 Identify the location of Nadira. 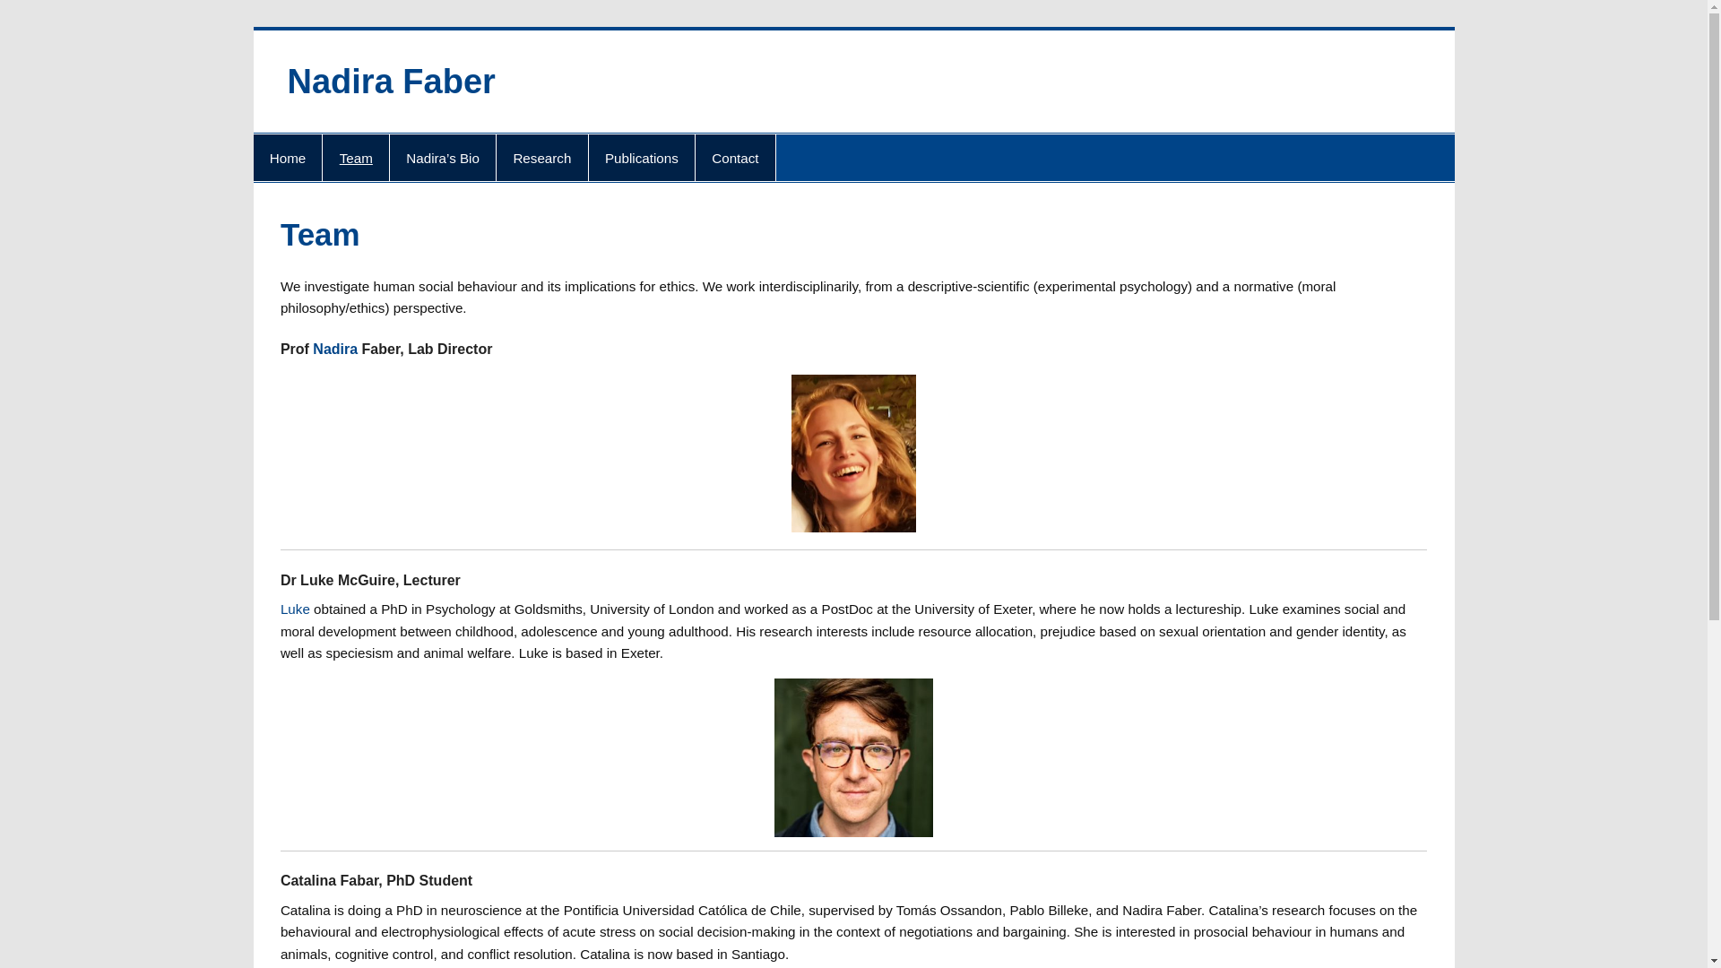
(335, 350).